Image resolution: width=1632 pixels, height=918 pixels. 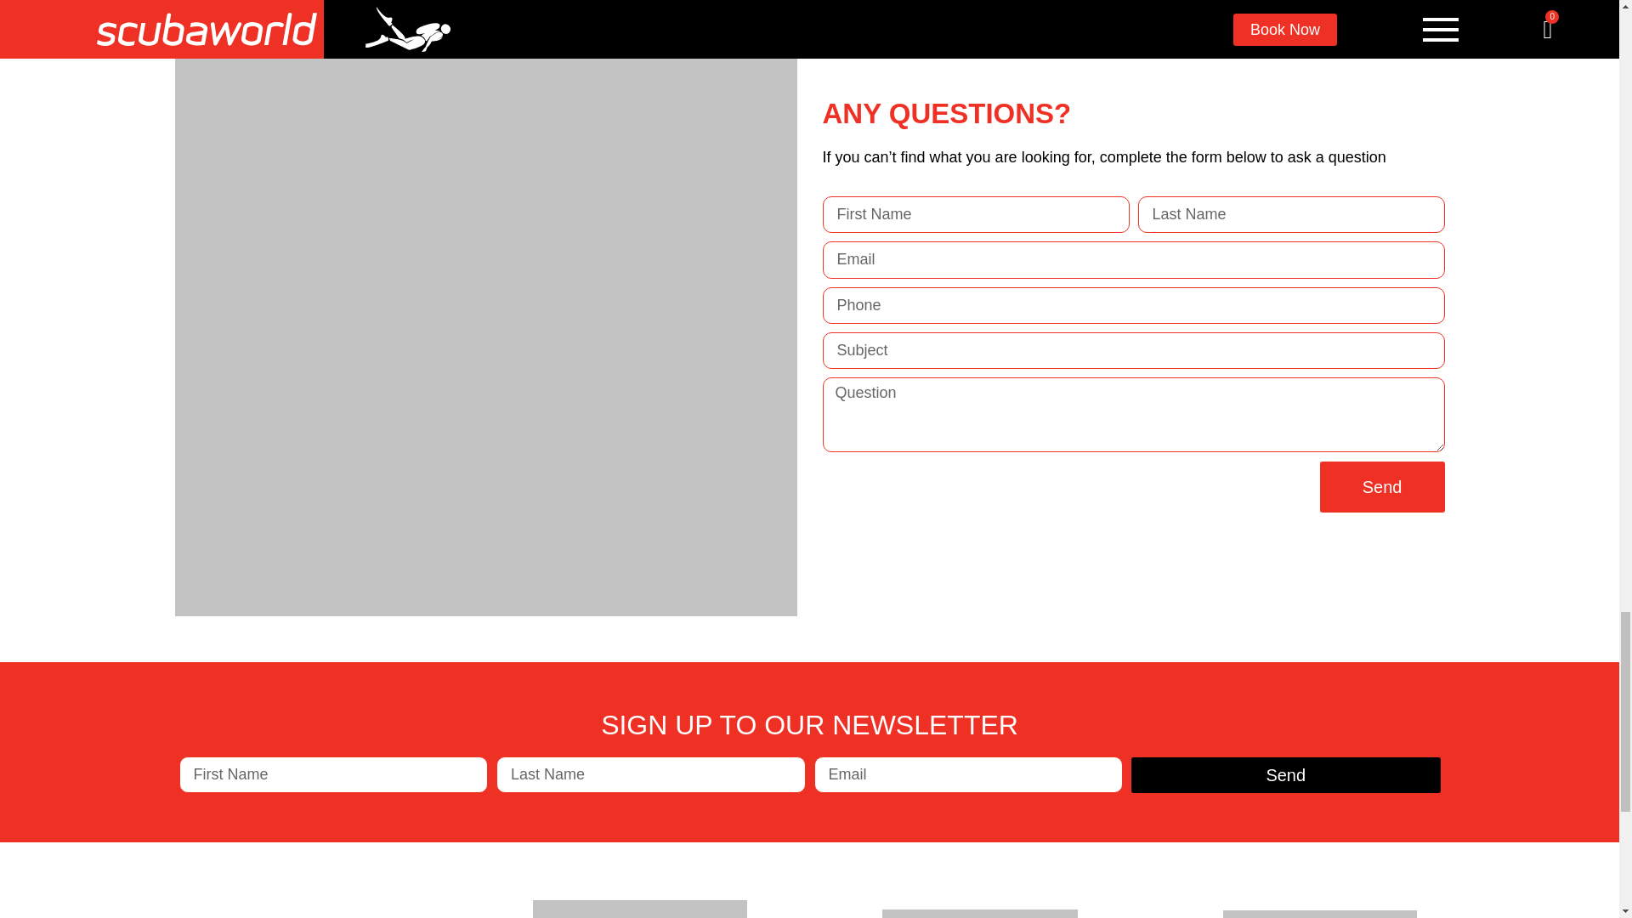 I want to click on Send, so click(x=1382, y=486).